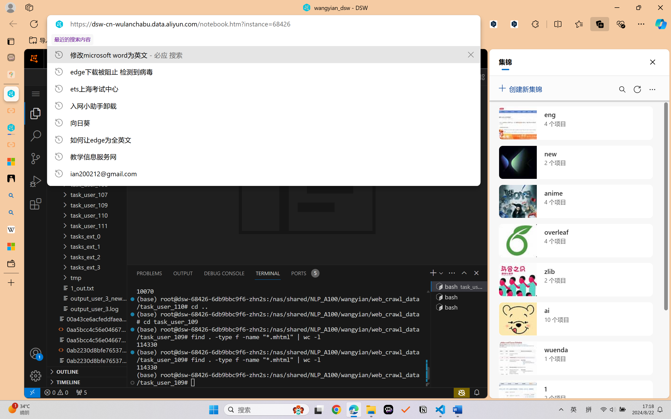 Image resolution: width=671 pixels, height=419 pixels. What do you see at coordinates (87, 107) in the screenshot?
I see `Explorer Section: workspace` at bounding box center [87, 107].